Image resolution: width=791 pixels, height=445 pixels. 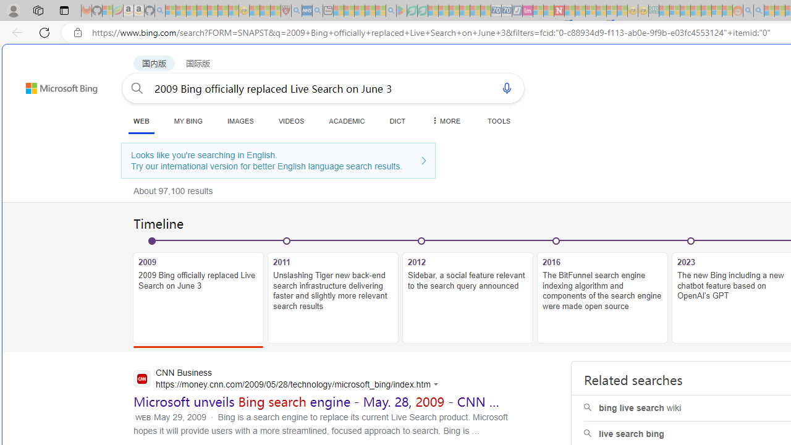 I want to click on The Weather Channel - MSN - Sleeping, so click(x=192, y=11).